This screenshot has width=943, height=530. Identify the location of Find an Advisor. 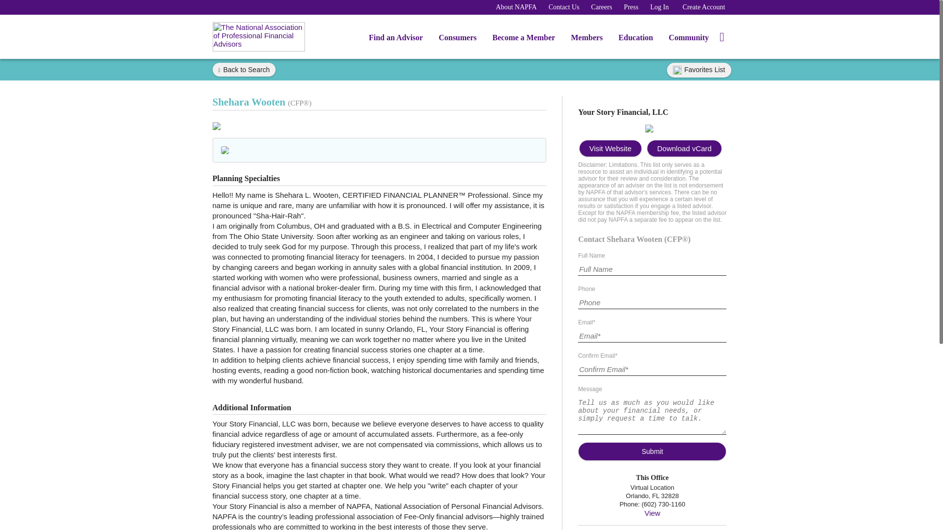
(396, 39).